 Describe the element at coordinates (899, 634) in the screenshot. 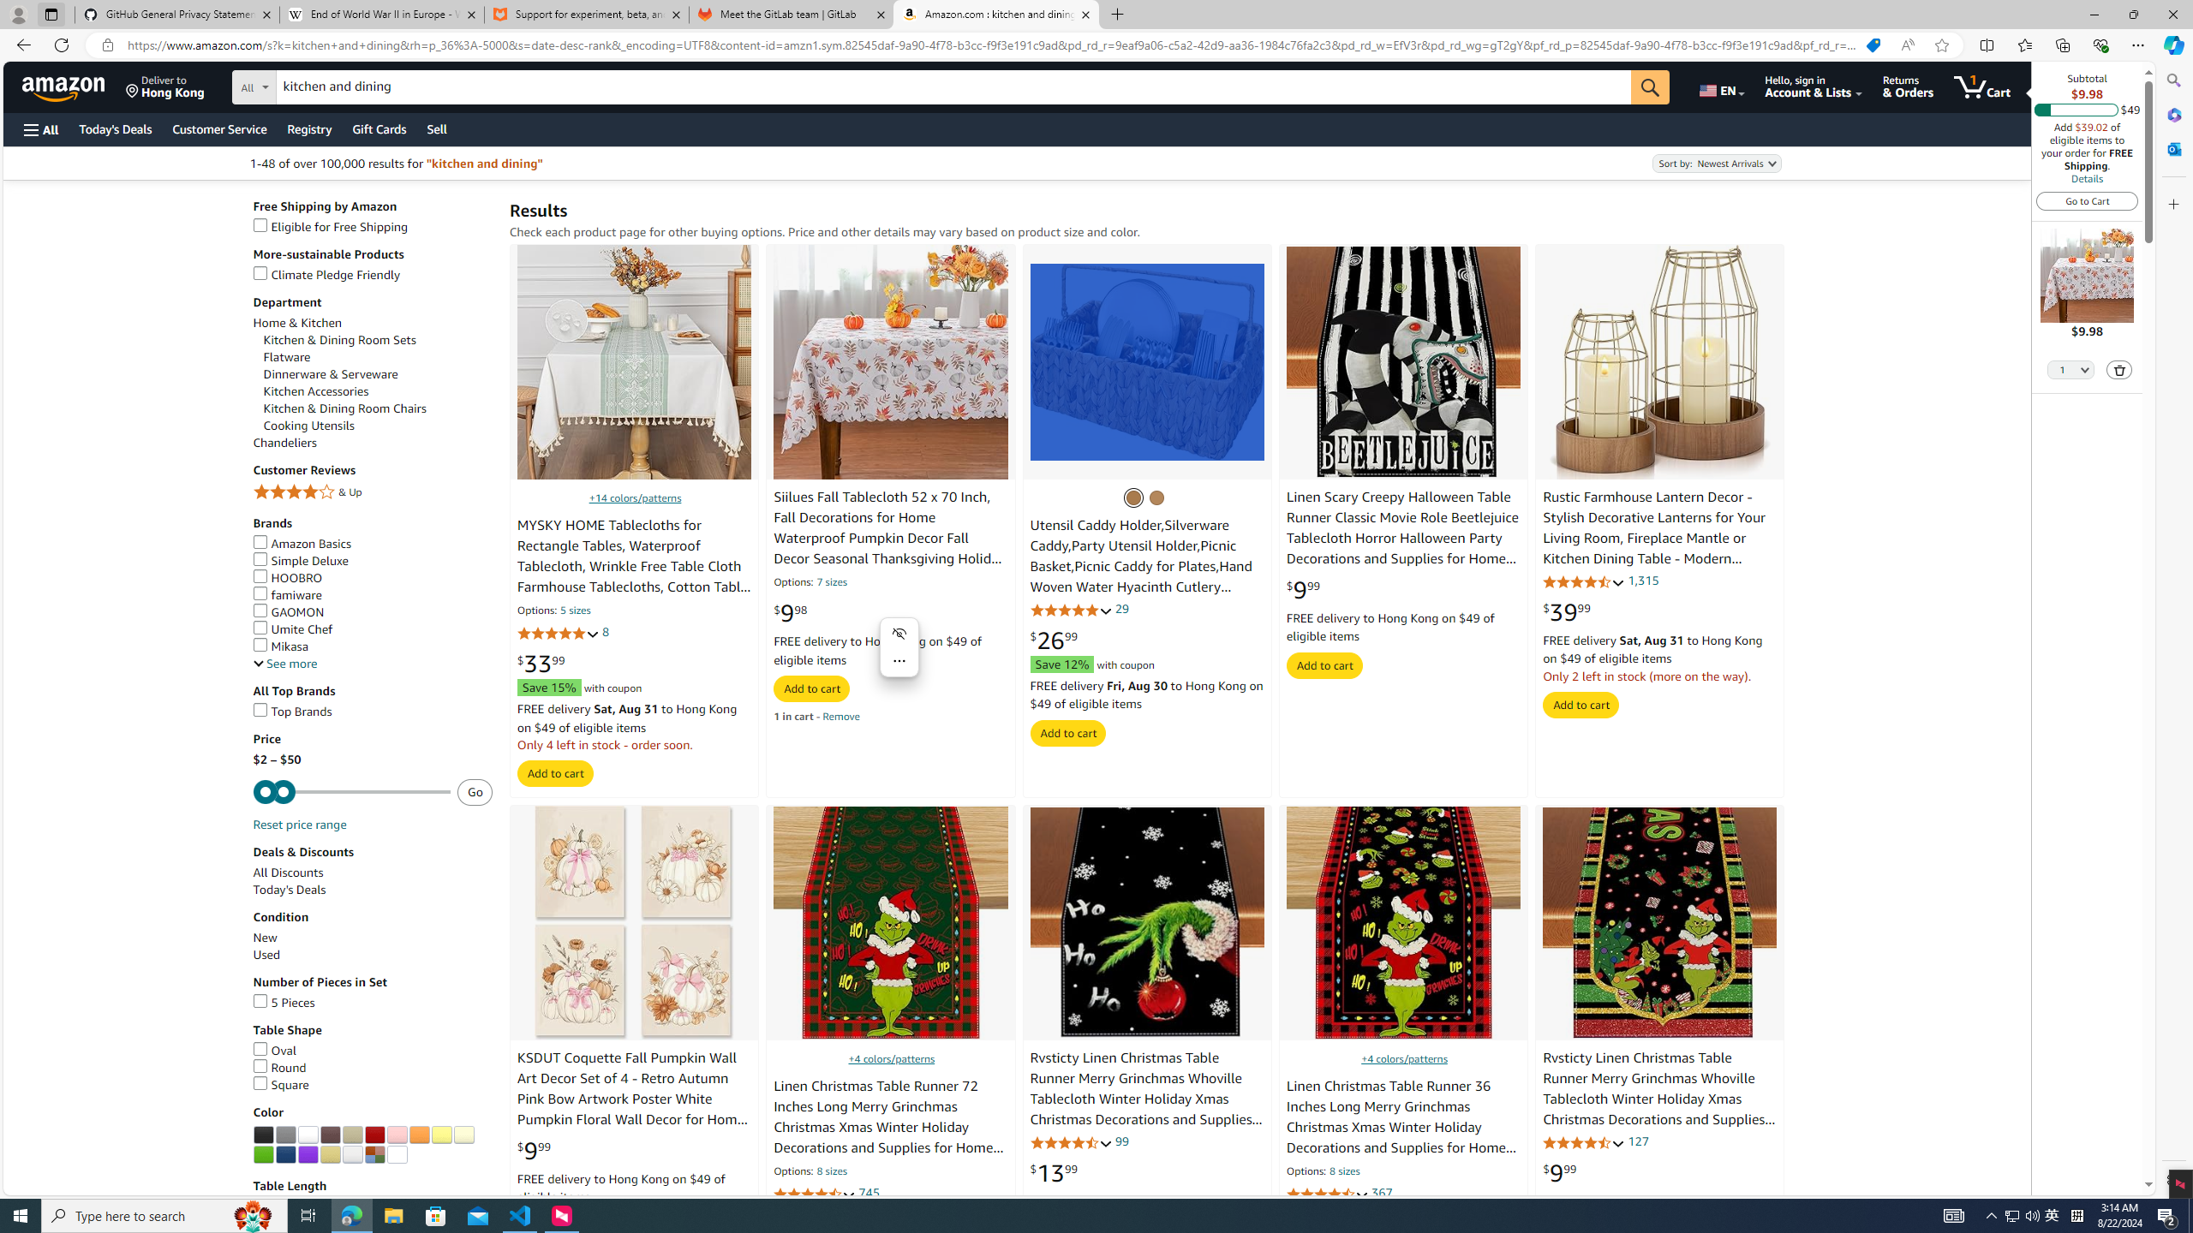

I see `Hide menu` at that location.